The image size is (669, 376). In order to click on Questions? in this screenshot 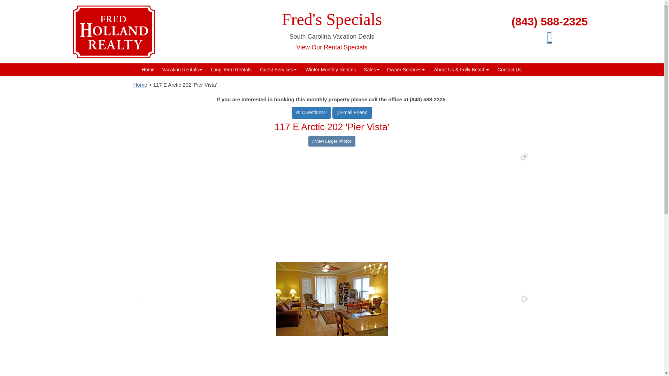, I will do `click(312, 113)`.